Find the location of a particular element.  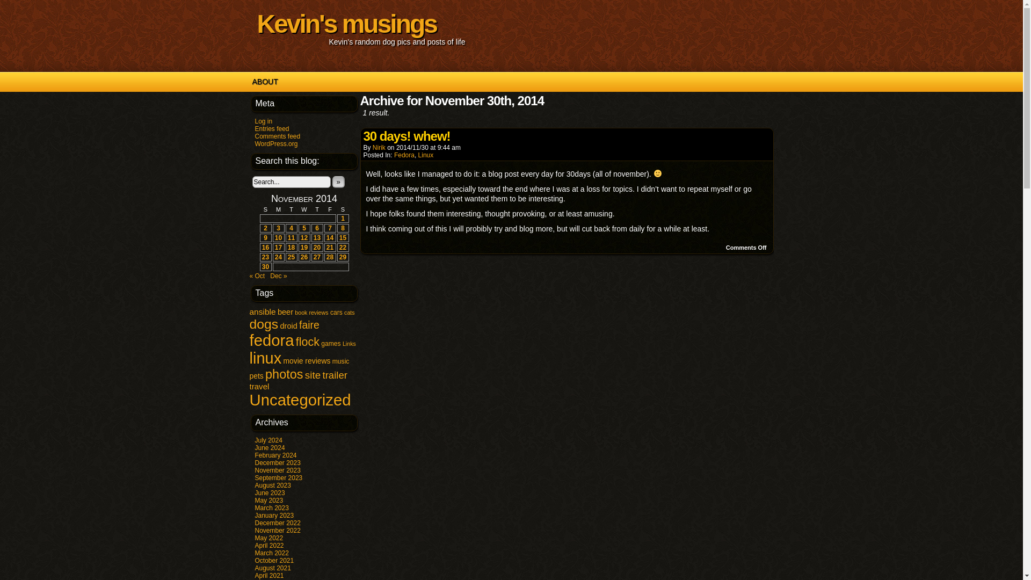

8 is located at coordinates (343, 228).